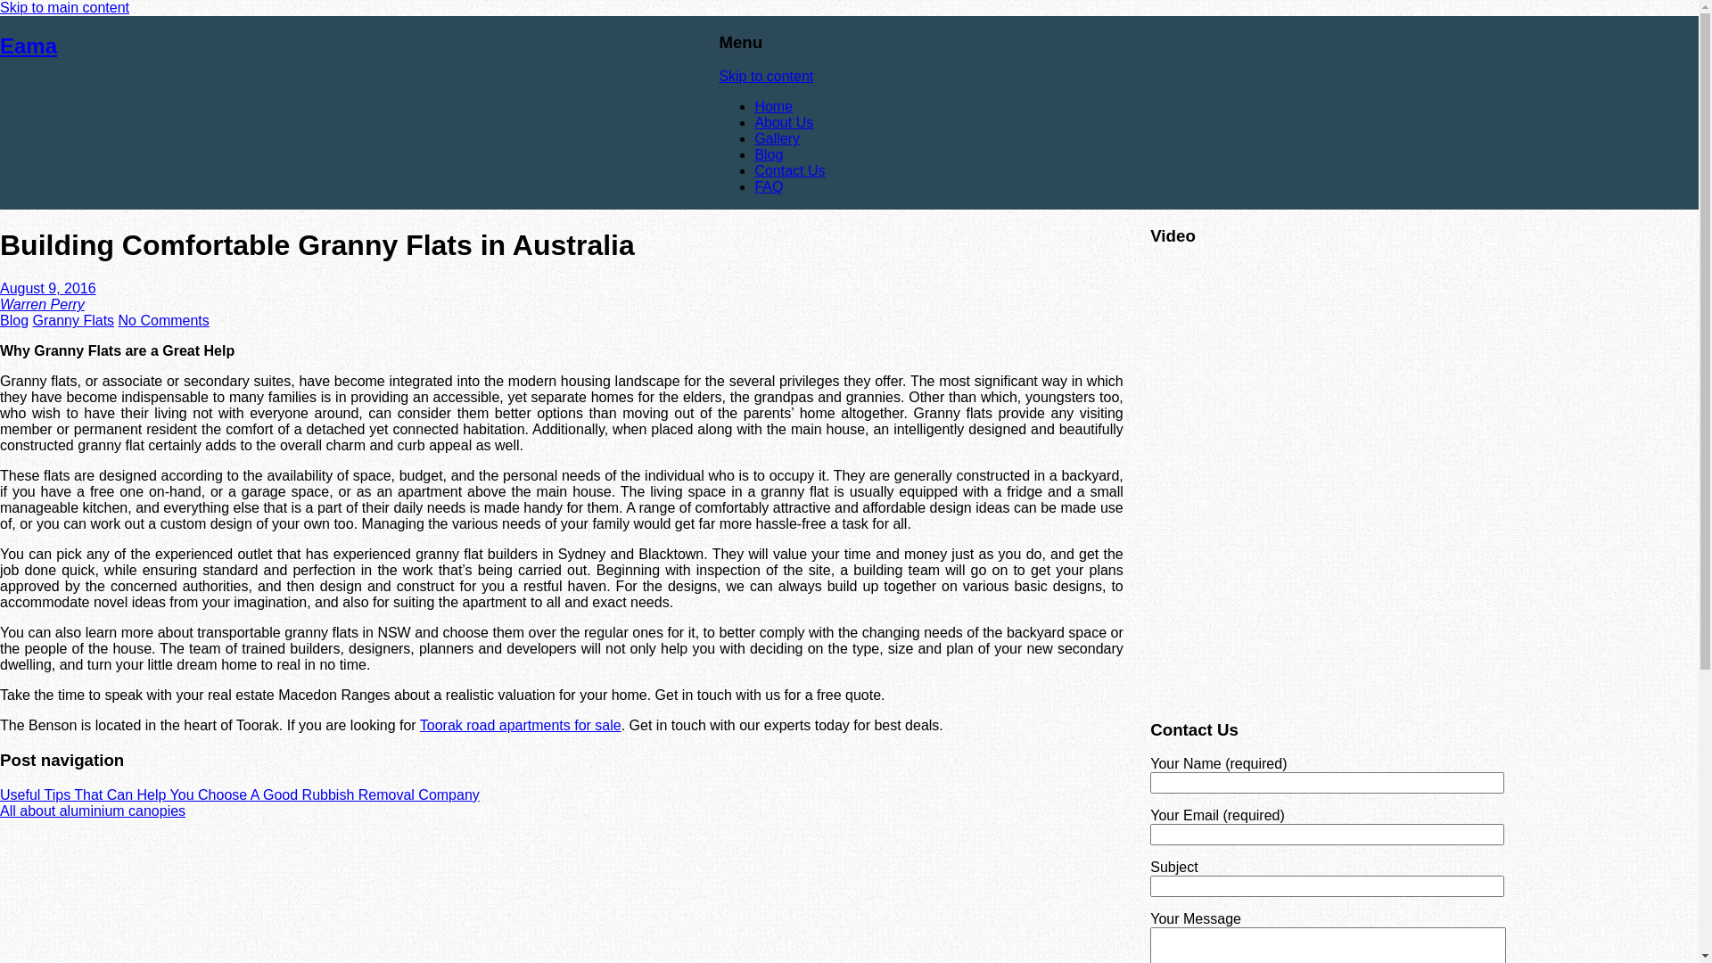 The image size is (1712, 963). What do you see at coordinates (769, 187) in the screenshot?
I see `FAQ` at bounding box center [769, 187].